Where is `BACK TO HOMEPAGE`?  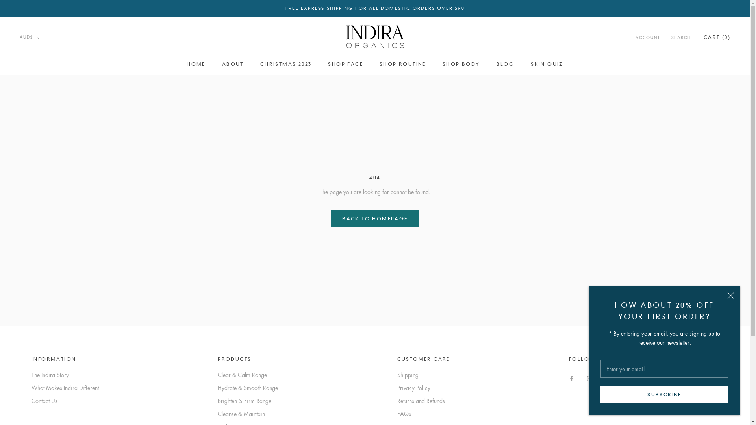 BACK TO HOMEPAGE is located at coordinates (375, 219).